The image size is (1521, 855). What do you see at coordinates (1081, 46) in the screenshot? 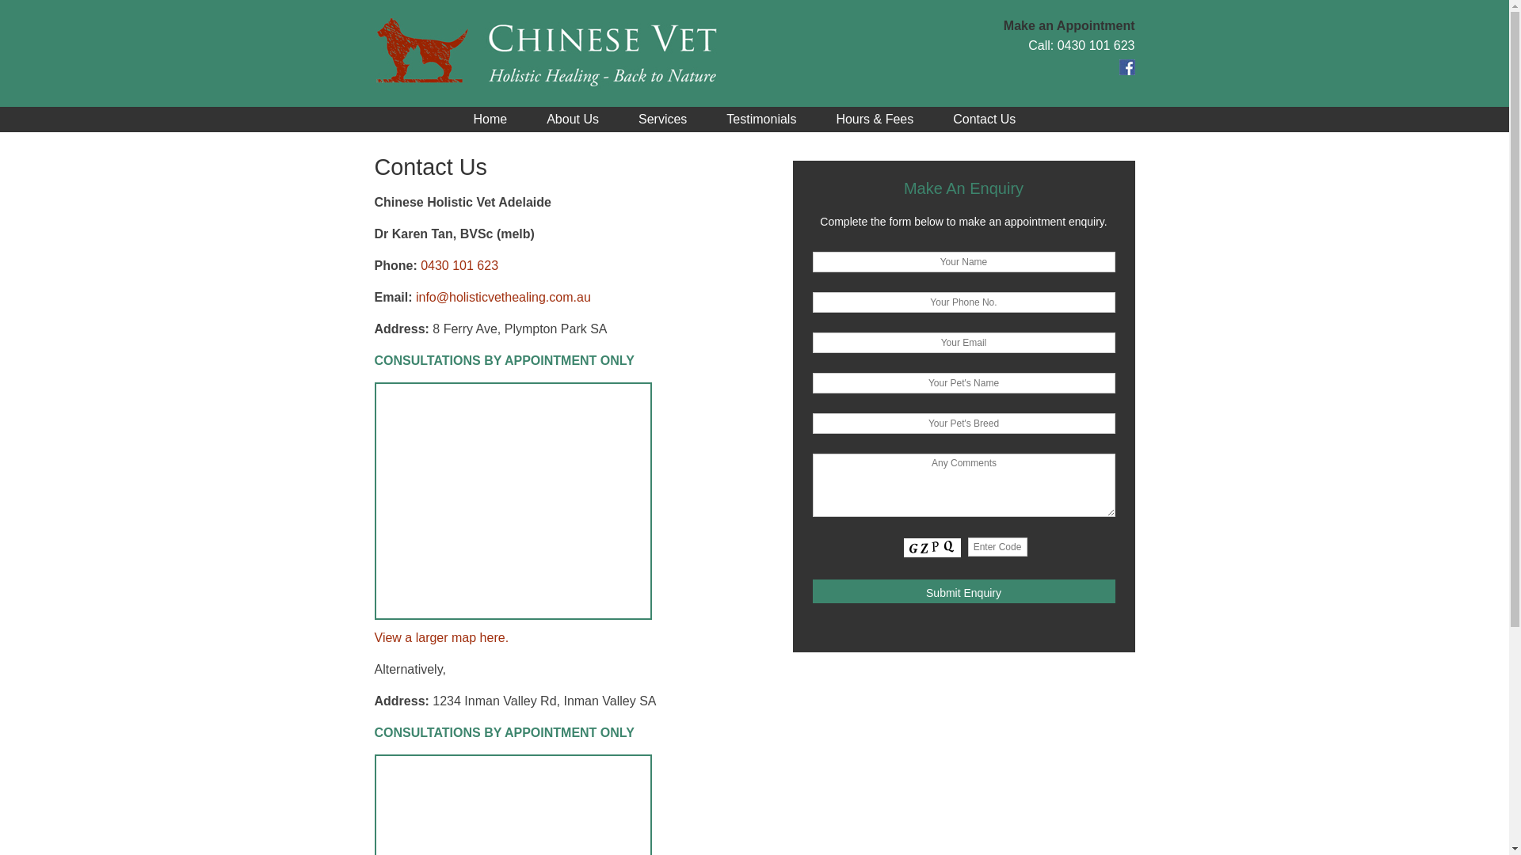
I see `Call: 0430 101 623` at bounding box center [1081, 46].